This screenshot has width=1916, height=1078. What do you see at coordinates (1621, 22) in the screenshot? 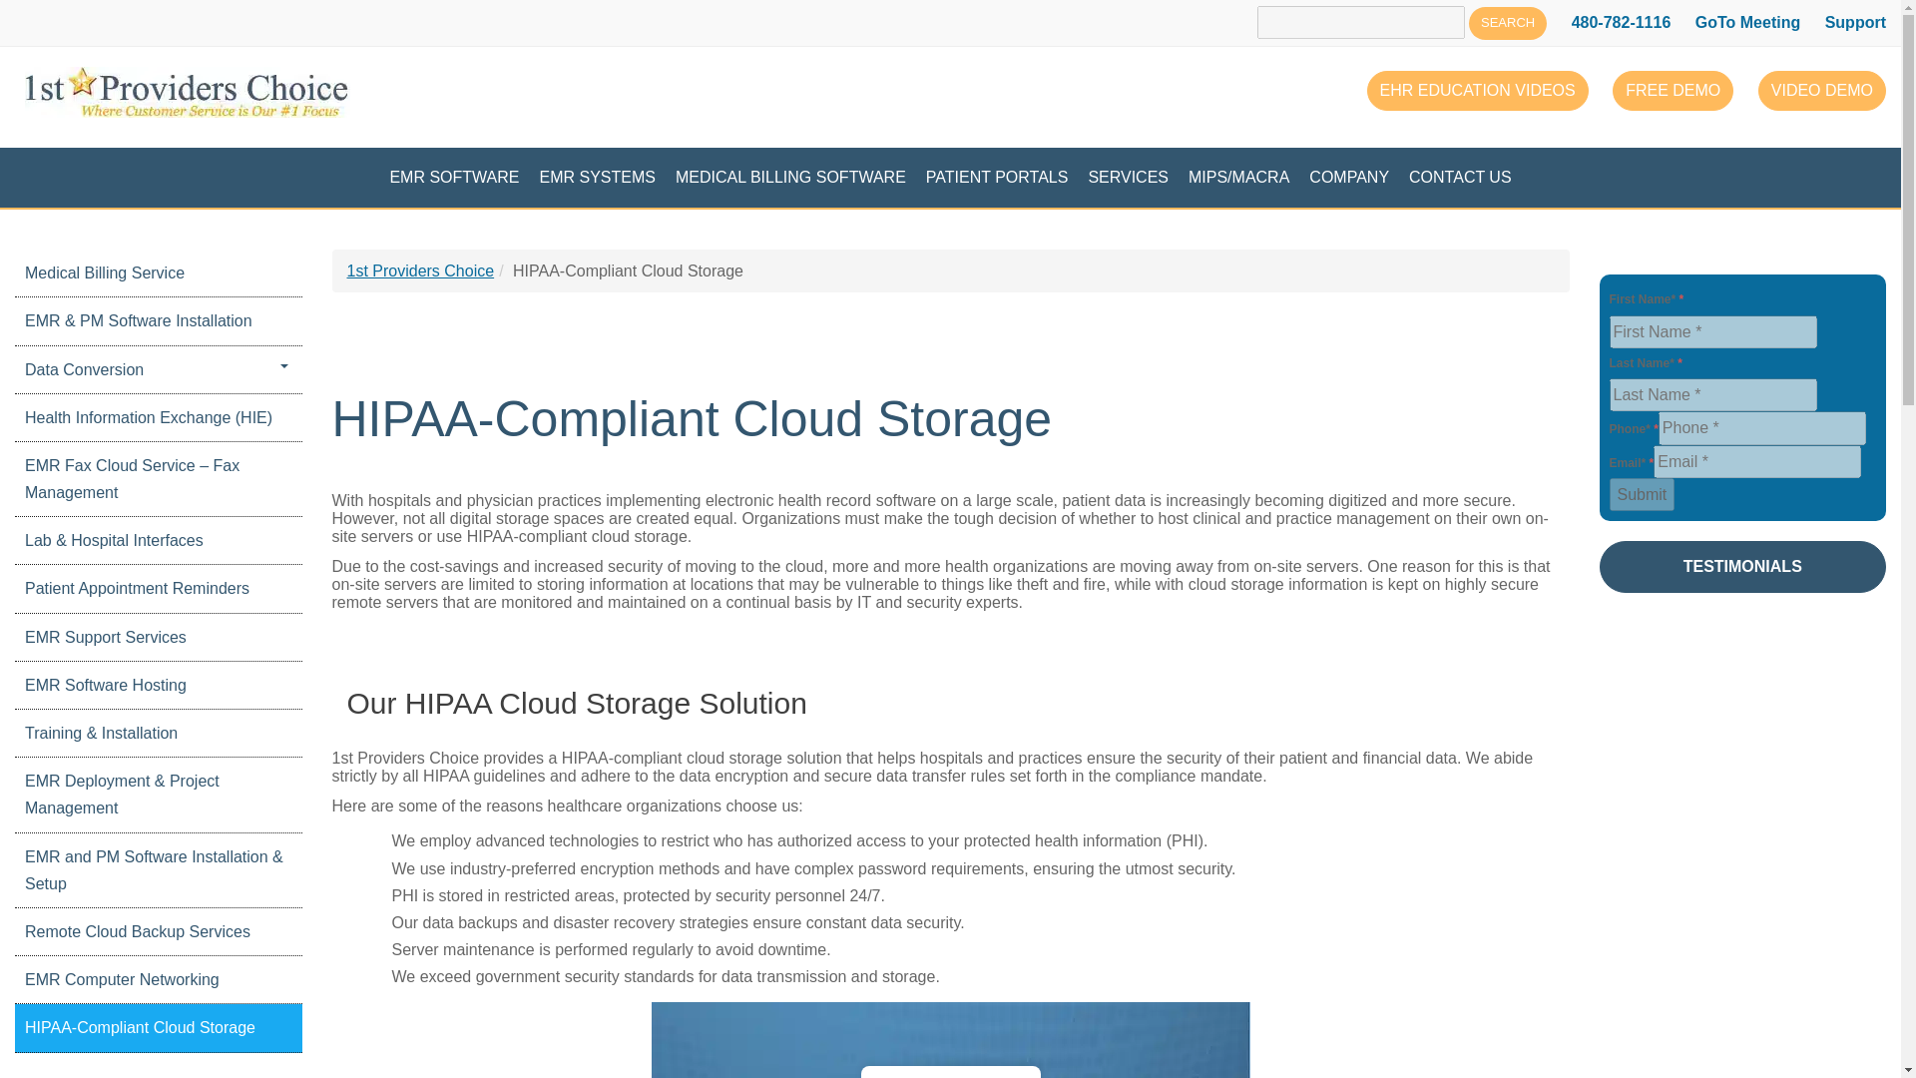
I see `480-782-1116` at bounding box center [1621, 22].